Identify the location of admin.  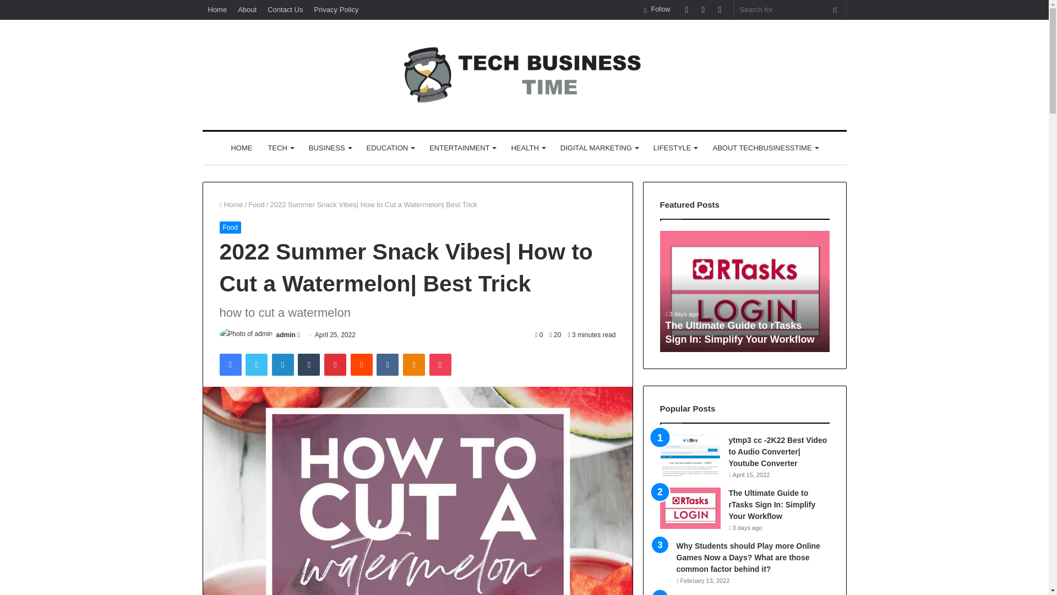
(286, 334).